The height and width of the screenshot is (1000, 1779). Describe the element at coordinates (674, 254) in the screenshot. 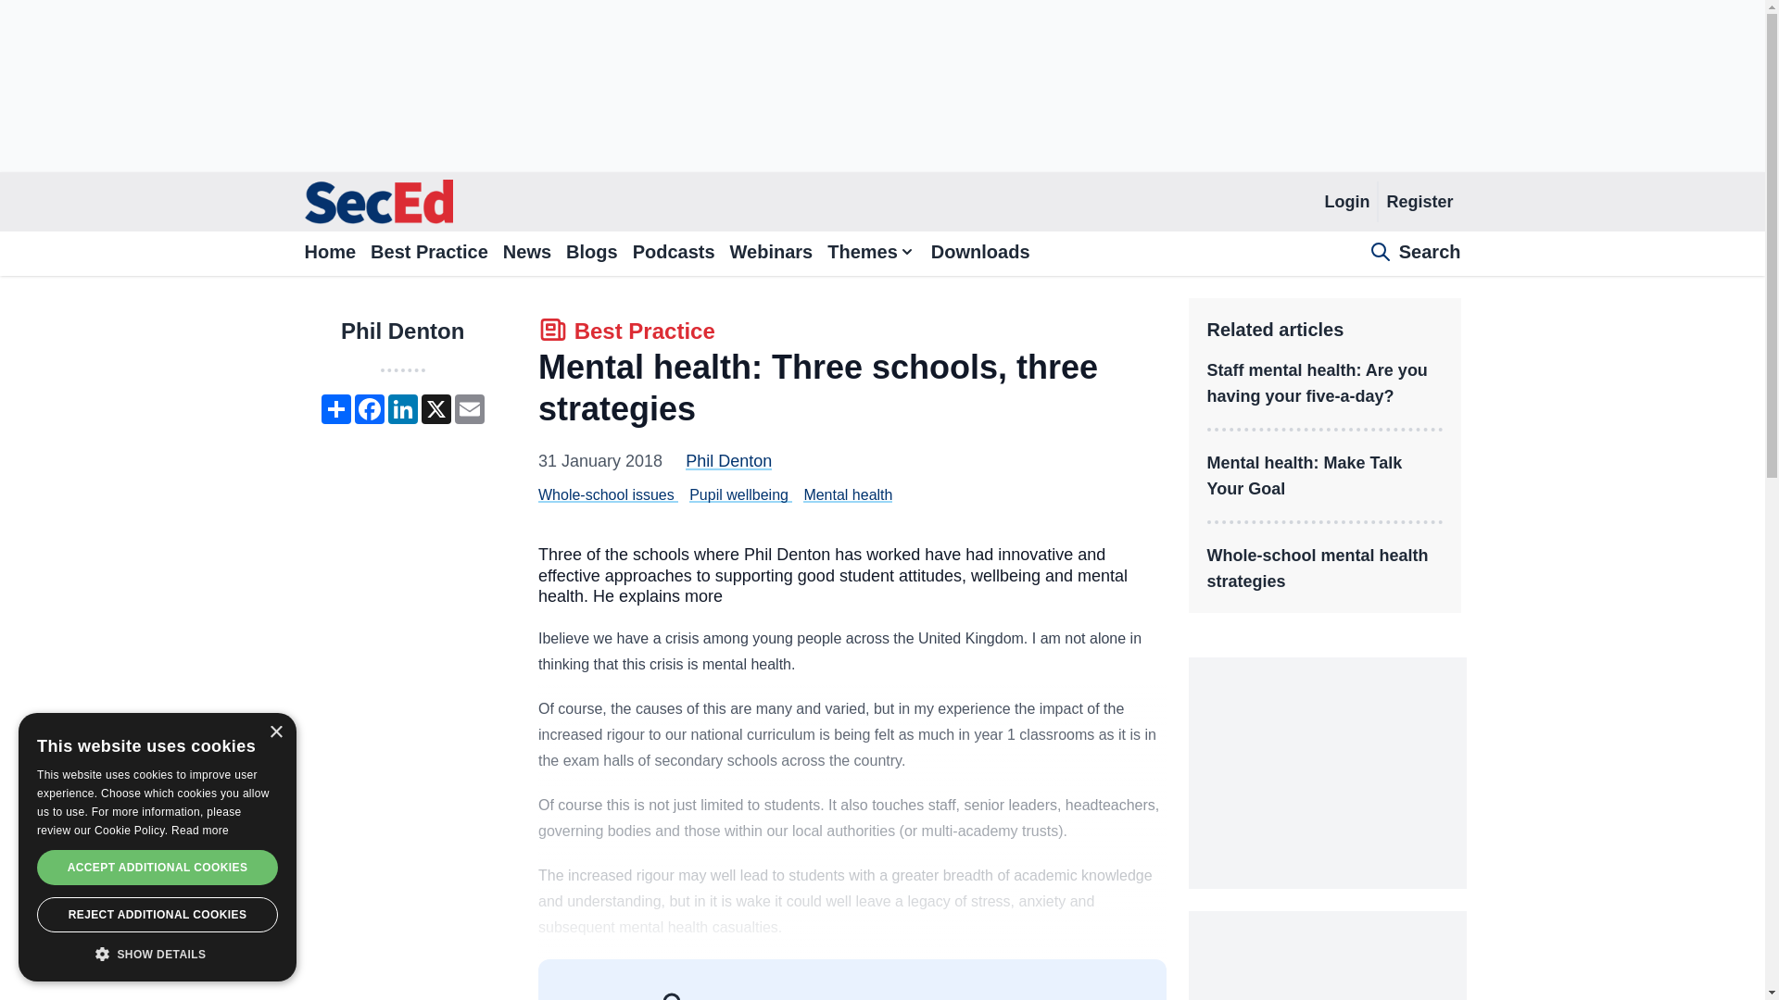

I see `Podcasts` at that location.